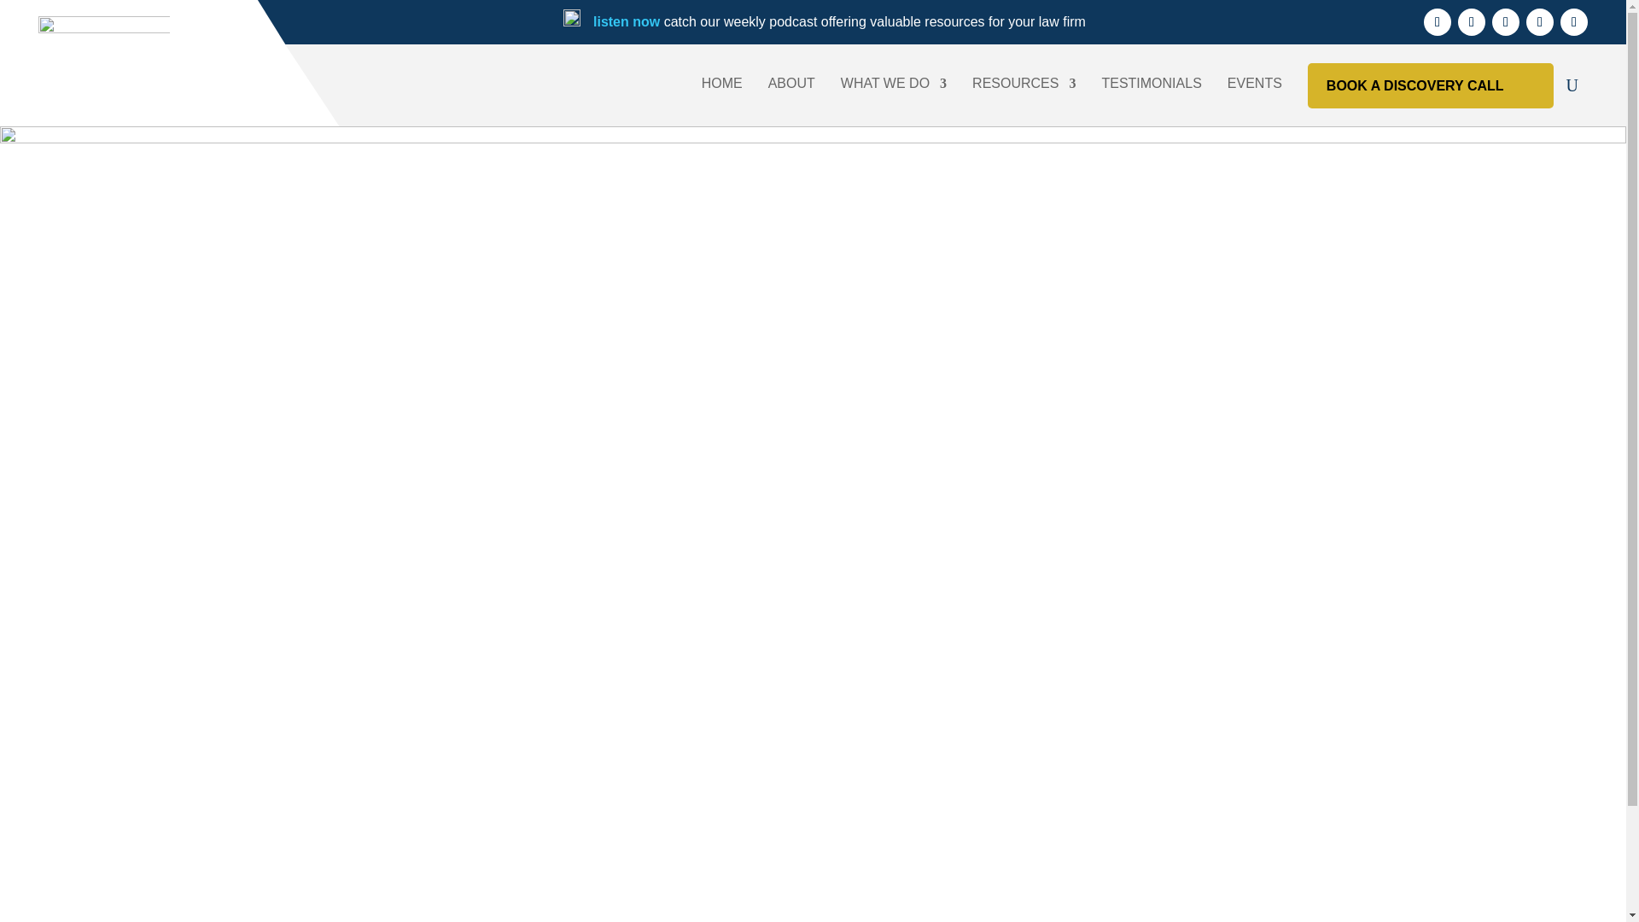  I want to click on Follow on Facebook, so click(1438, 22).